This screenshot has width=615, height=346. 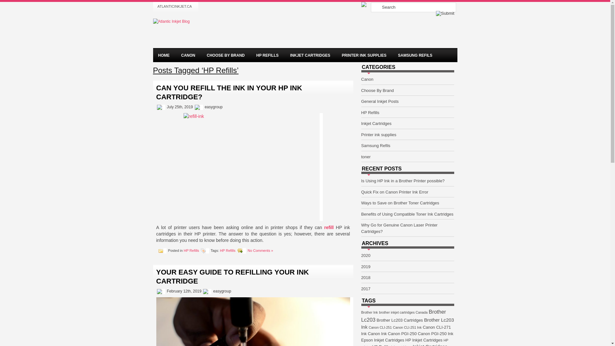 What do you see at coordinates (366, 256) in the screenshot?
I see `2020` at bounding box center [366, 256].